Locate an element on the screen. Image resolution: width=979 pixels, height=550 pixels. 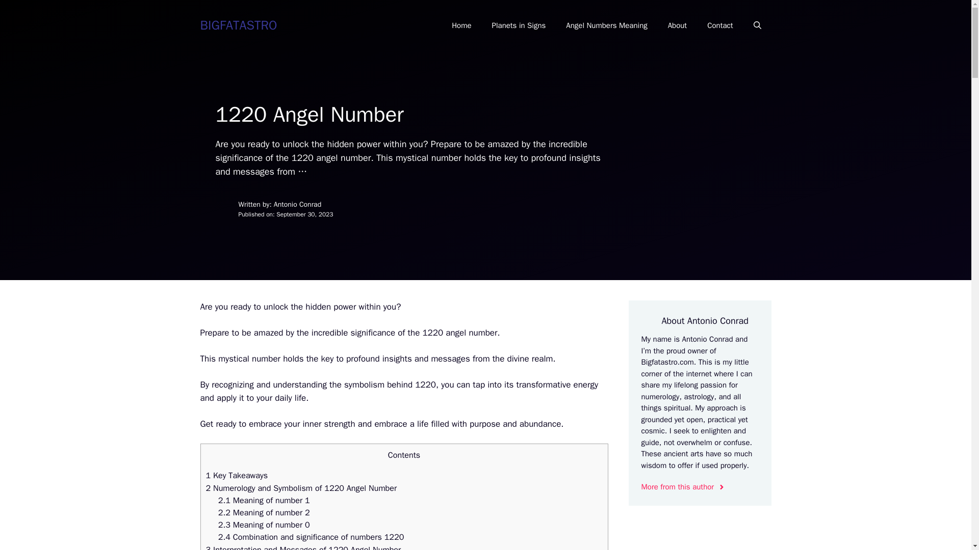
More from this author is located at coordinates (683, 487).